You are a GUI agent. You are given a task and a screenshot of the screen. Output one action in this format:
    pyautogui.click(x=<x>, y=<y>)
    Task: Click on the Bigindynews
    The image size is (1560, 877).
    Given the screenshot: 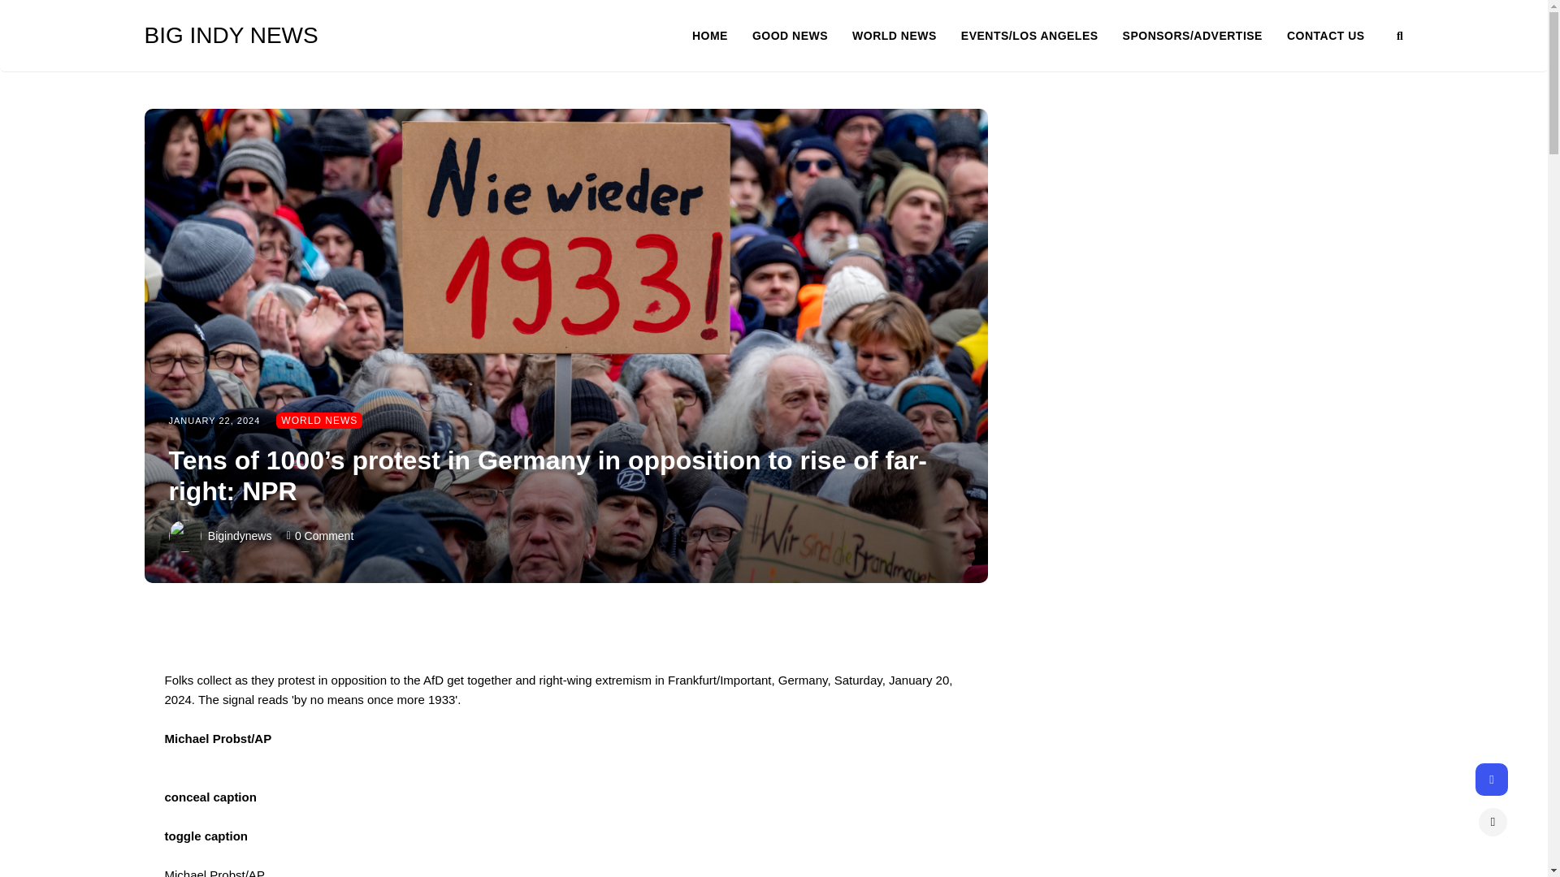 What is the action you would take?
    pyautogui.click(x=239, y=536)
    